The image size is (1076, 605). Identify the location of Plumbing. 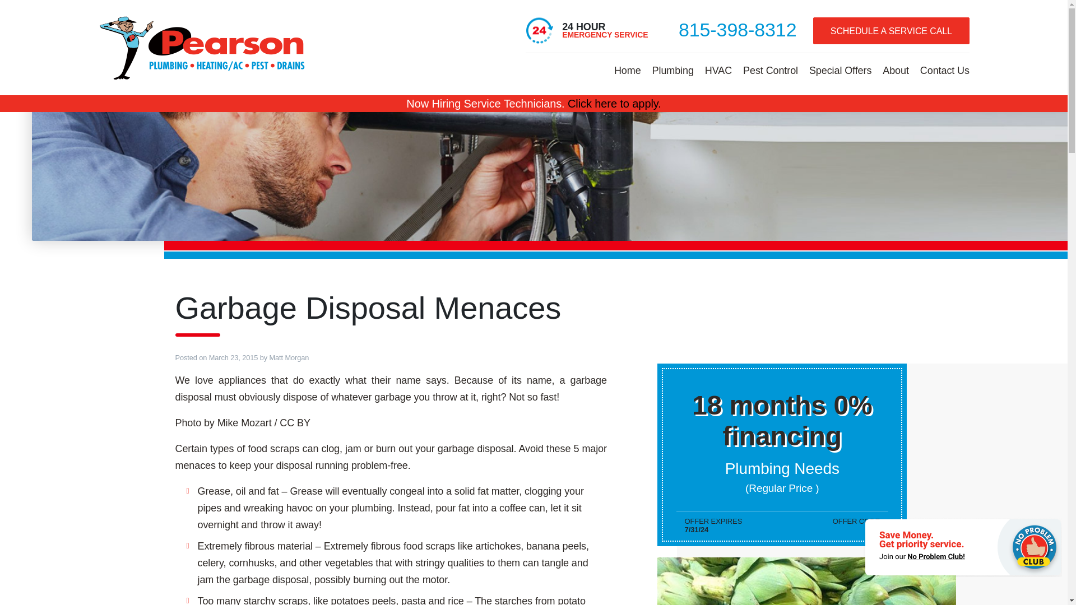
(672, 69).